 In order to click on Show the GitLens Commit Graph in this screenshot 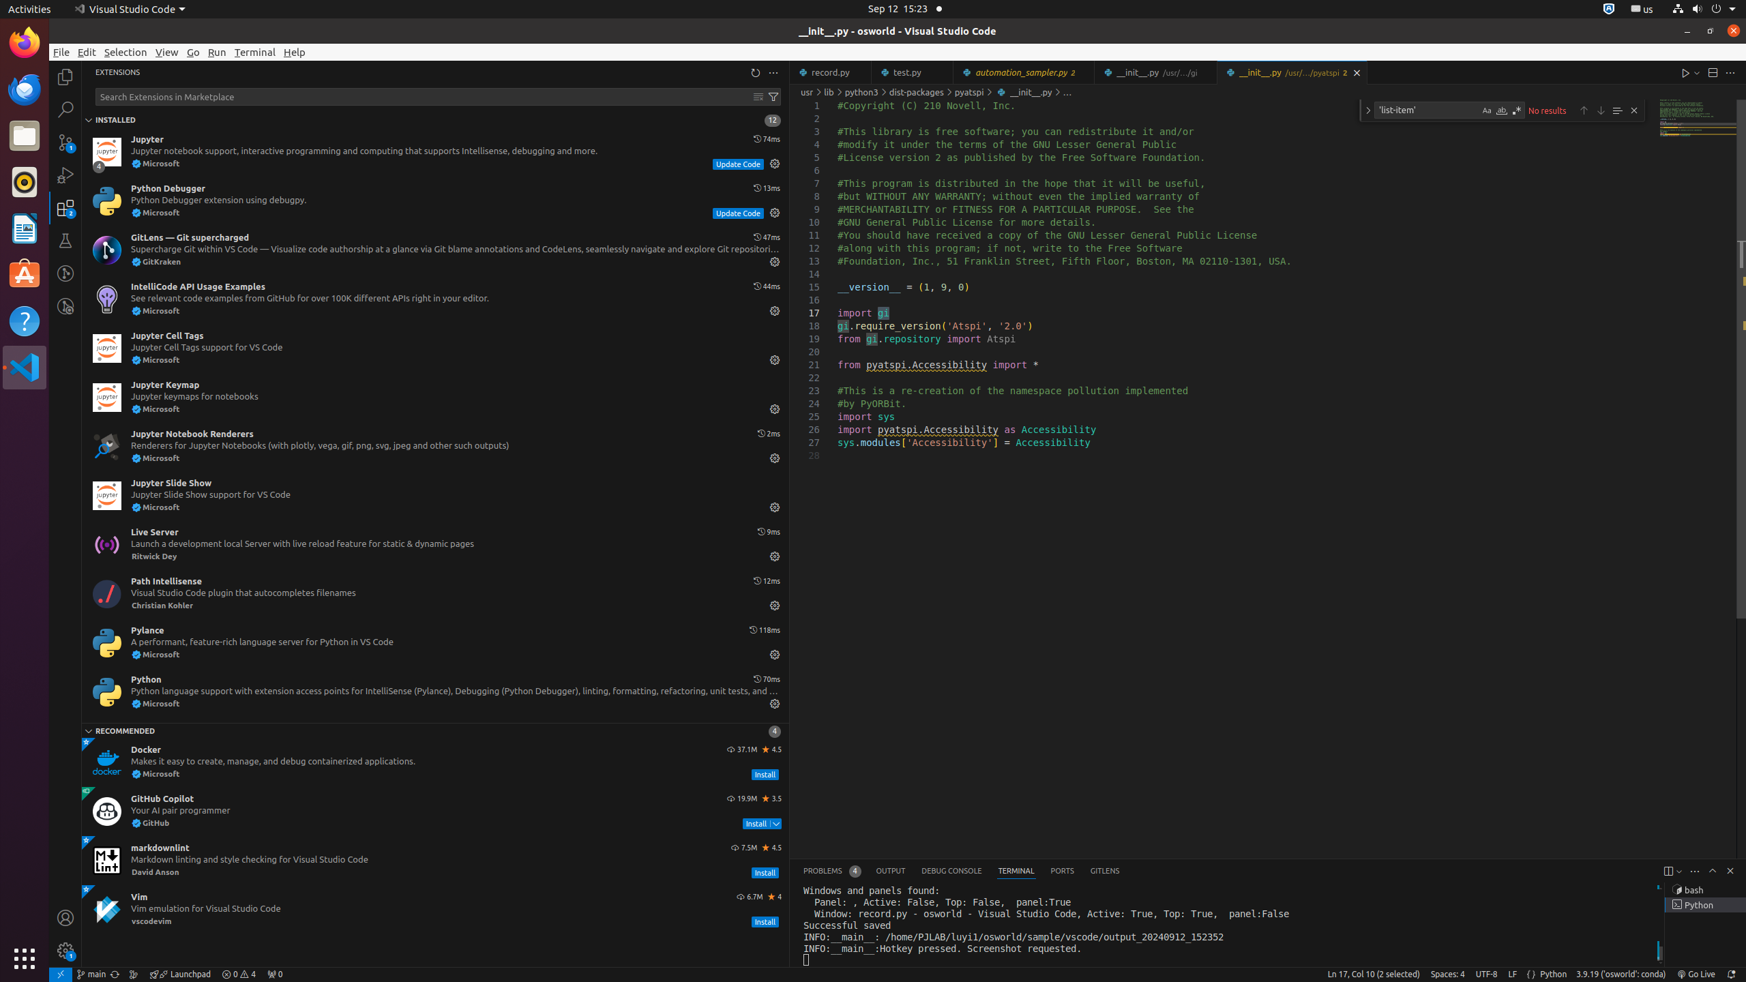, I will do `click(134, 974)`.